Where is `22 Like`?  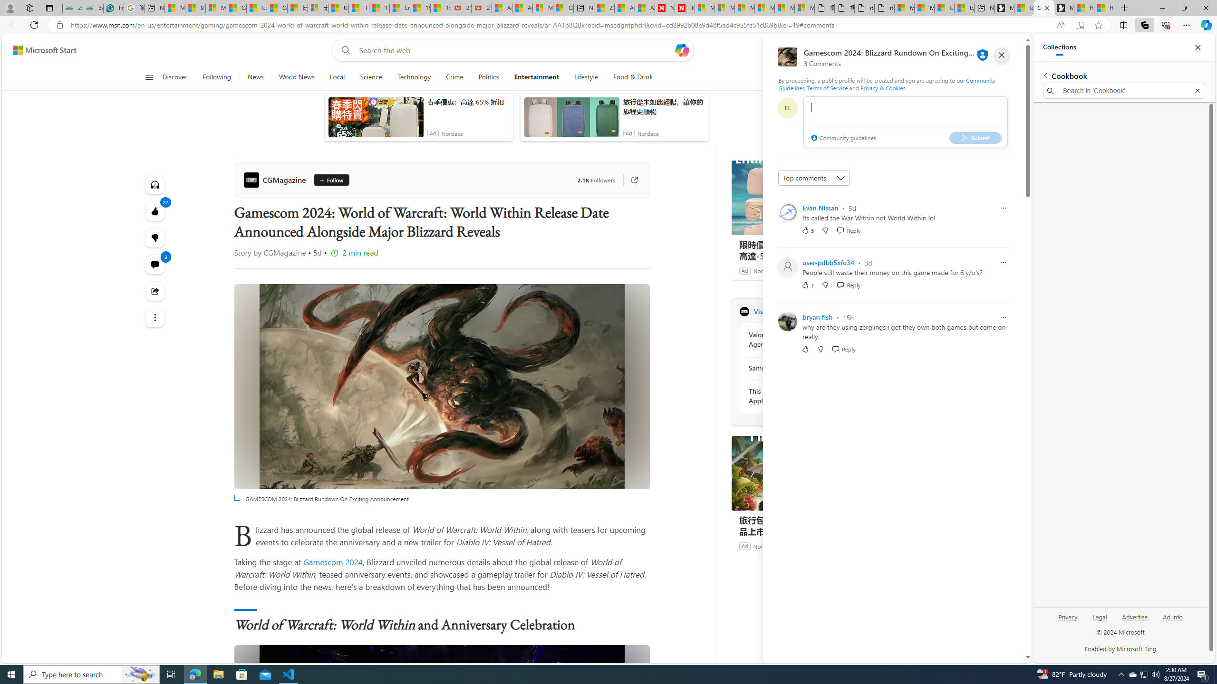
22 Like is located at coordinates (154, 211).